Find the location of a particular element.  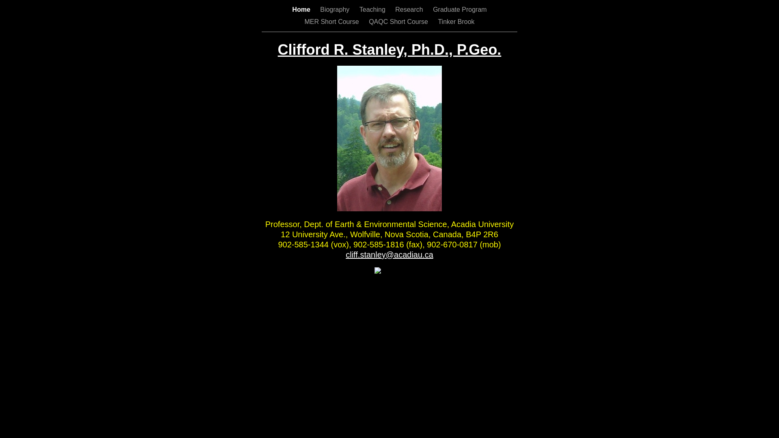

Teaching is located at coordinates (373, 10).